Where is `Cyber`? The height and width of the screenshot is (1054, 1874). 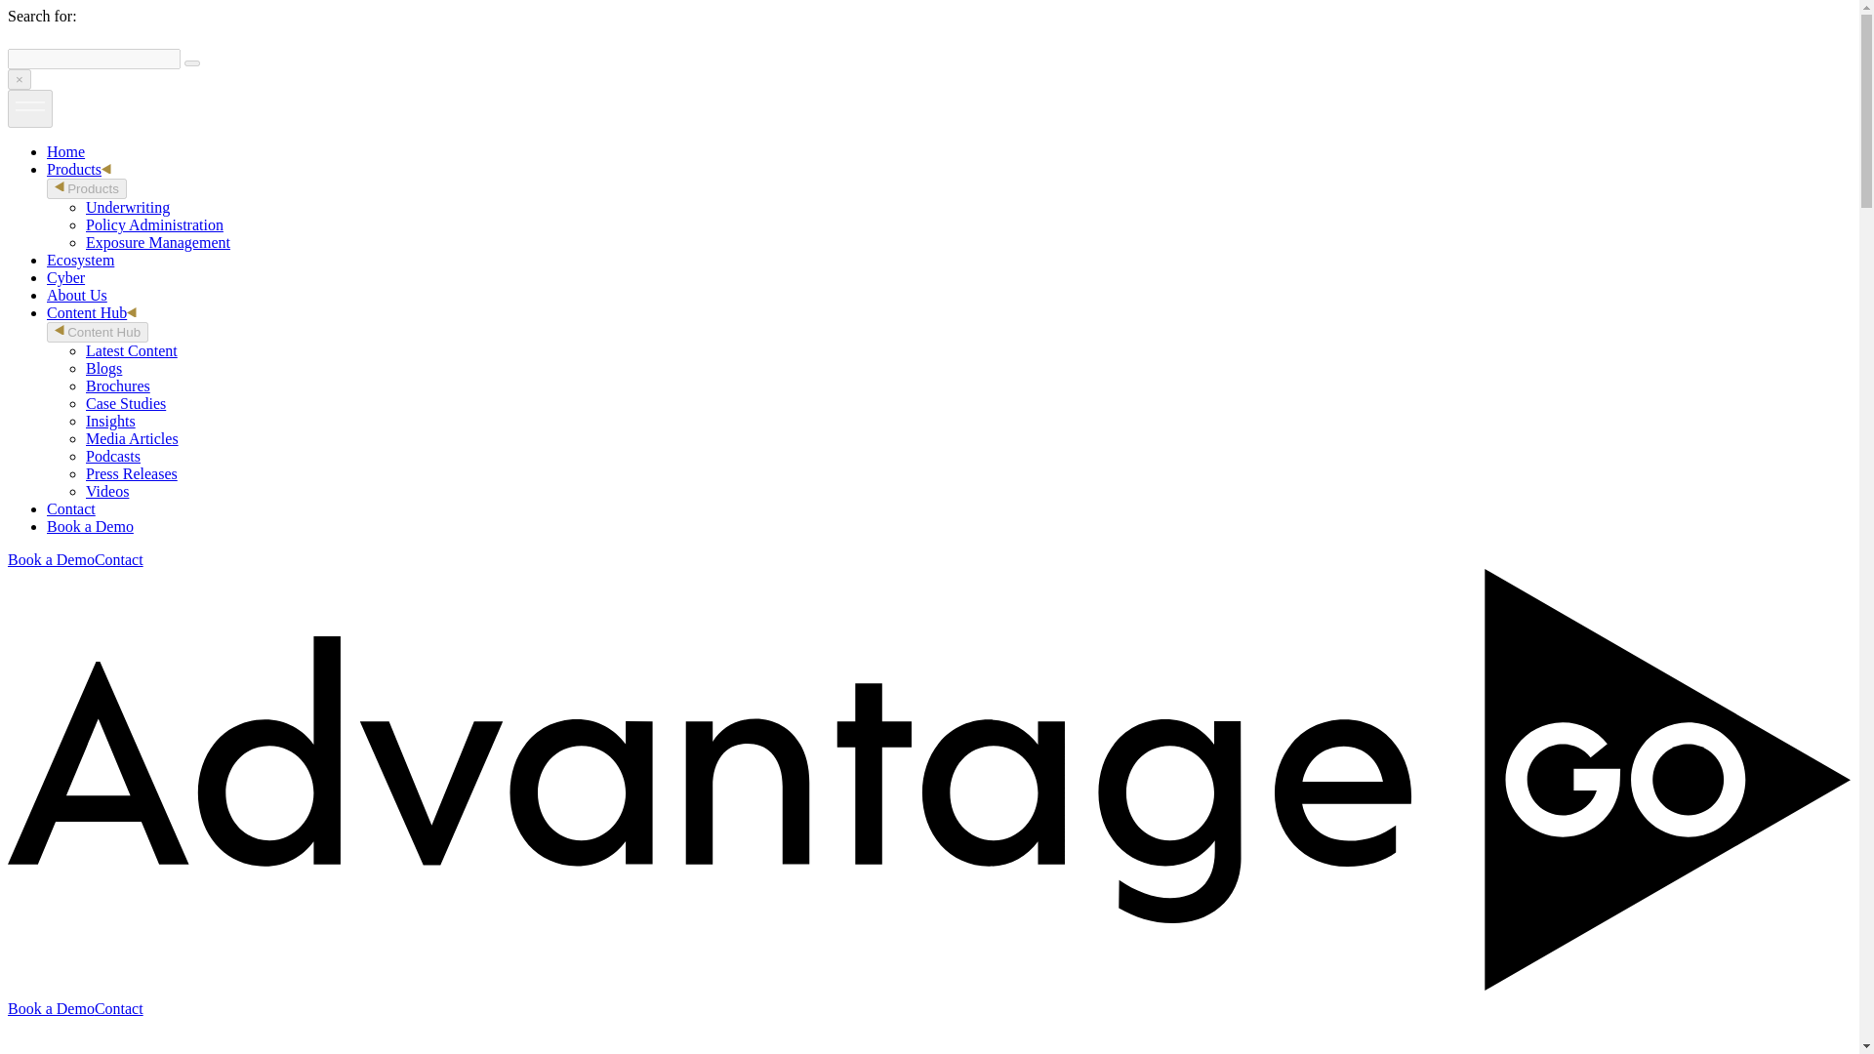 Cyber is located at coordinates (65, 277).